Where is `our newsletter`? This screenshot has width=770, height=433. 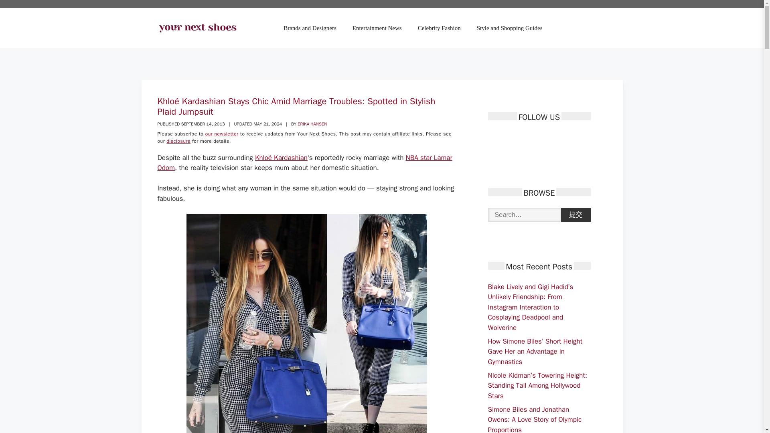 our newsletter is located at coordinates (222, 134).